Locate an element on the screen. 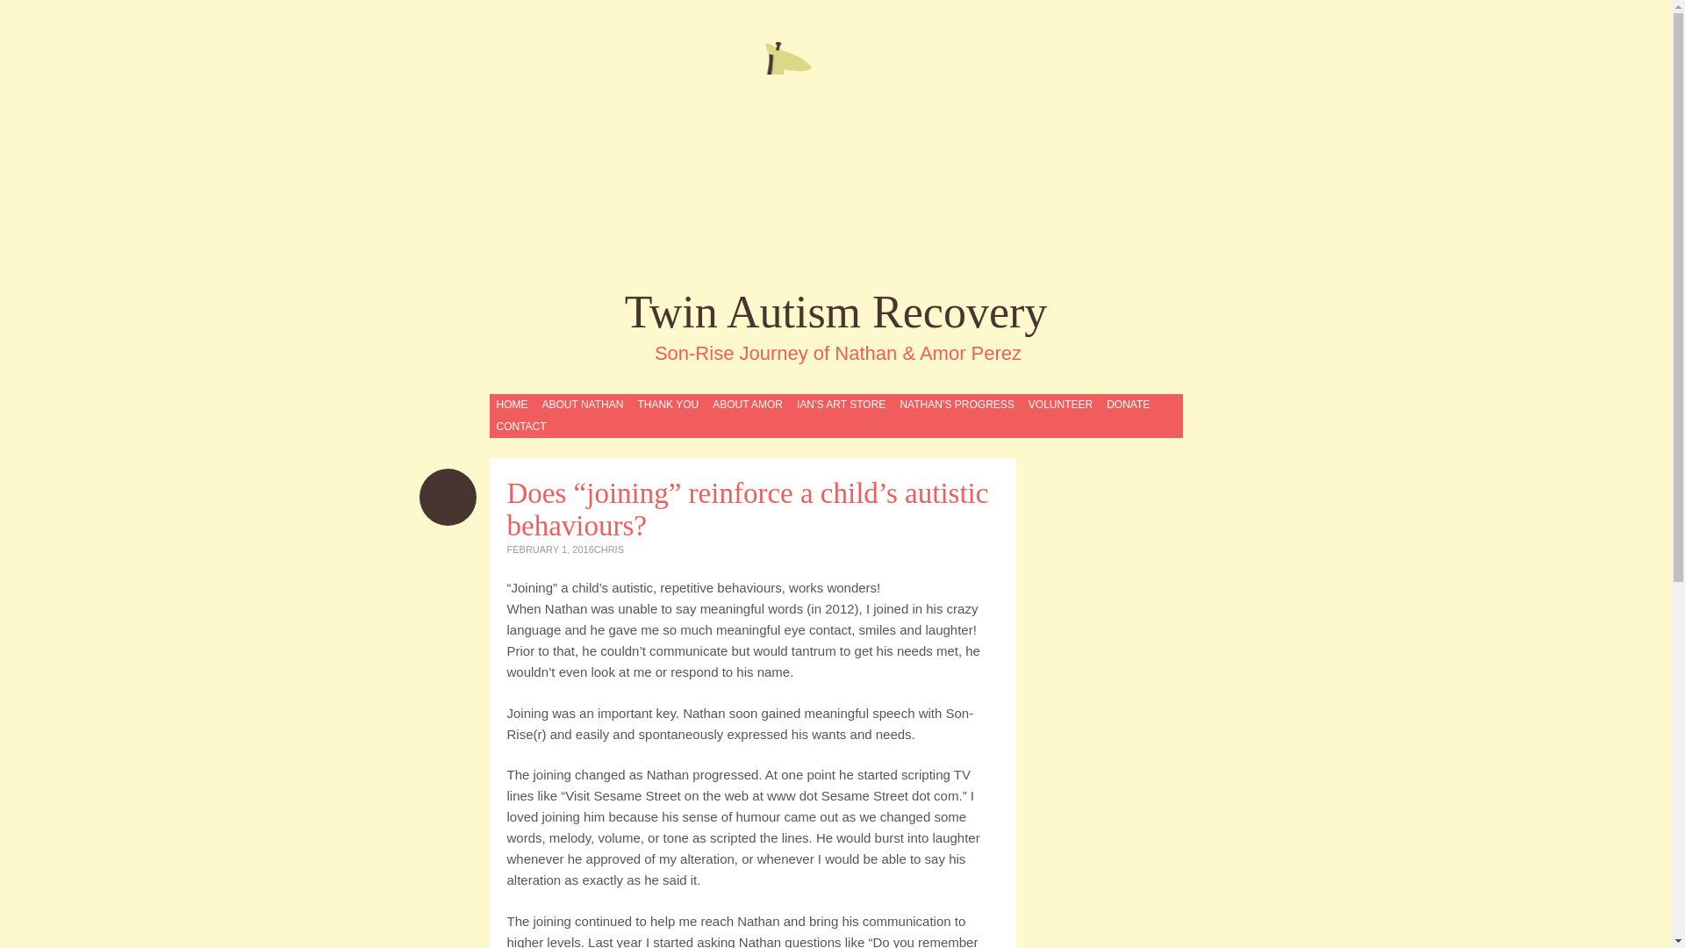  Skip to content is located at coordinates (542, 406).